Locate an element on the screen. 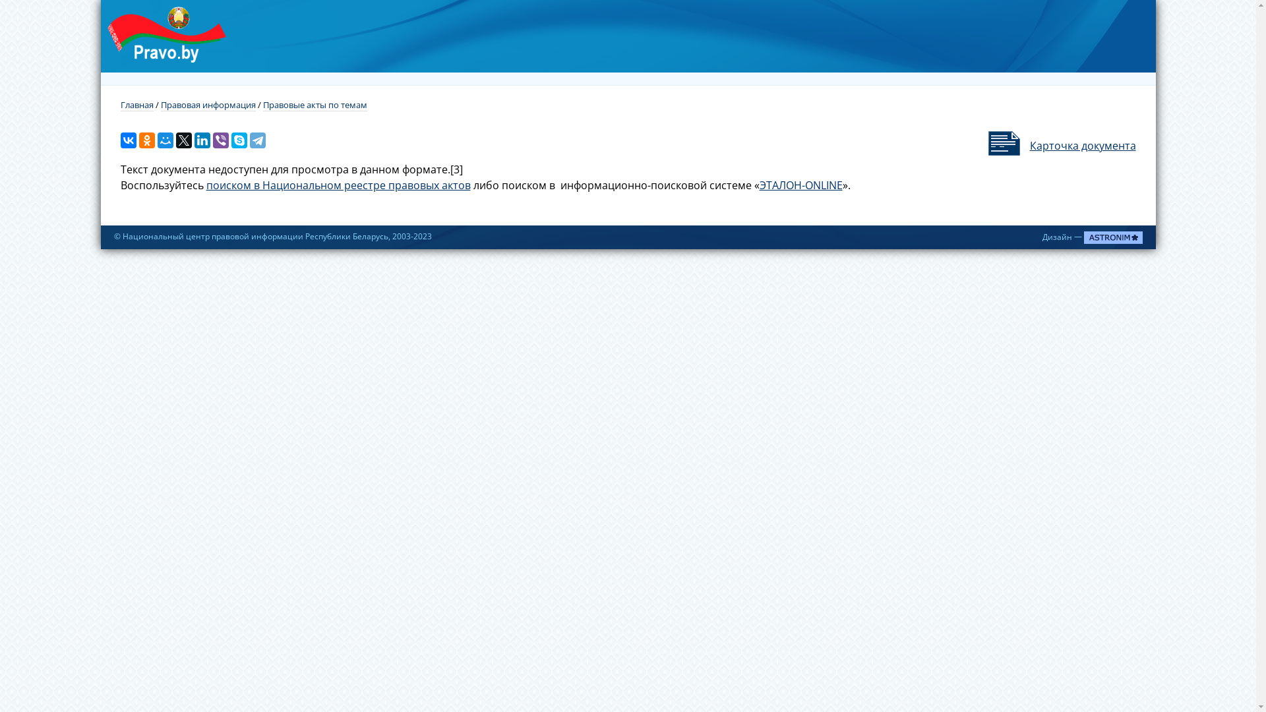 The image size is (1266, 712). LinkedIn is located at coordinates (202, 140).